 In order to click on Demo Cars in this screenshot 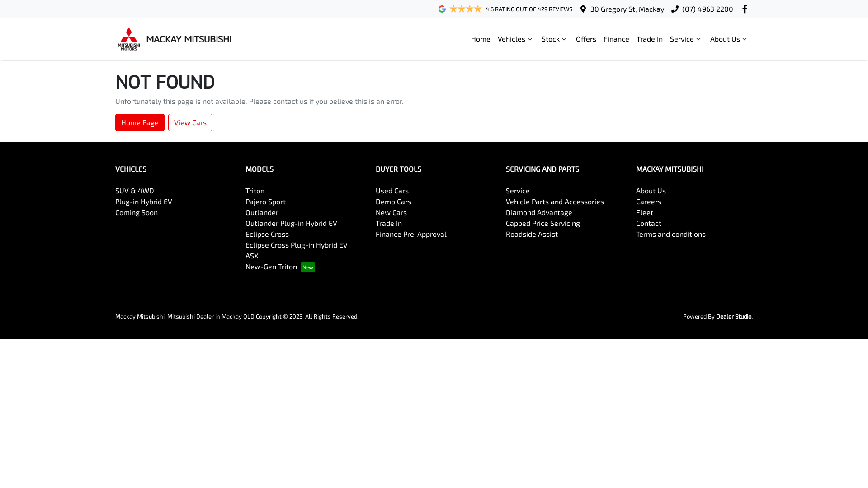, I will do `click(393, 202)`.